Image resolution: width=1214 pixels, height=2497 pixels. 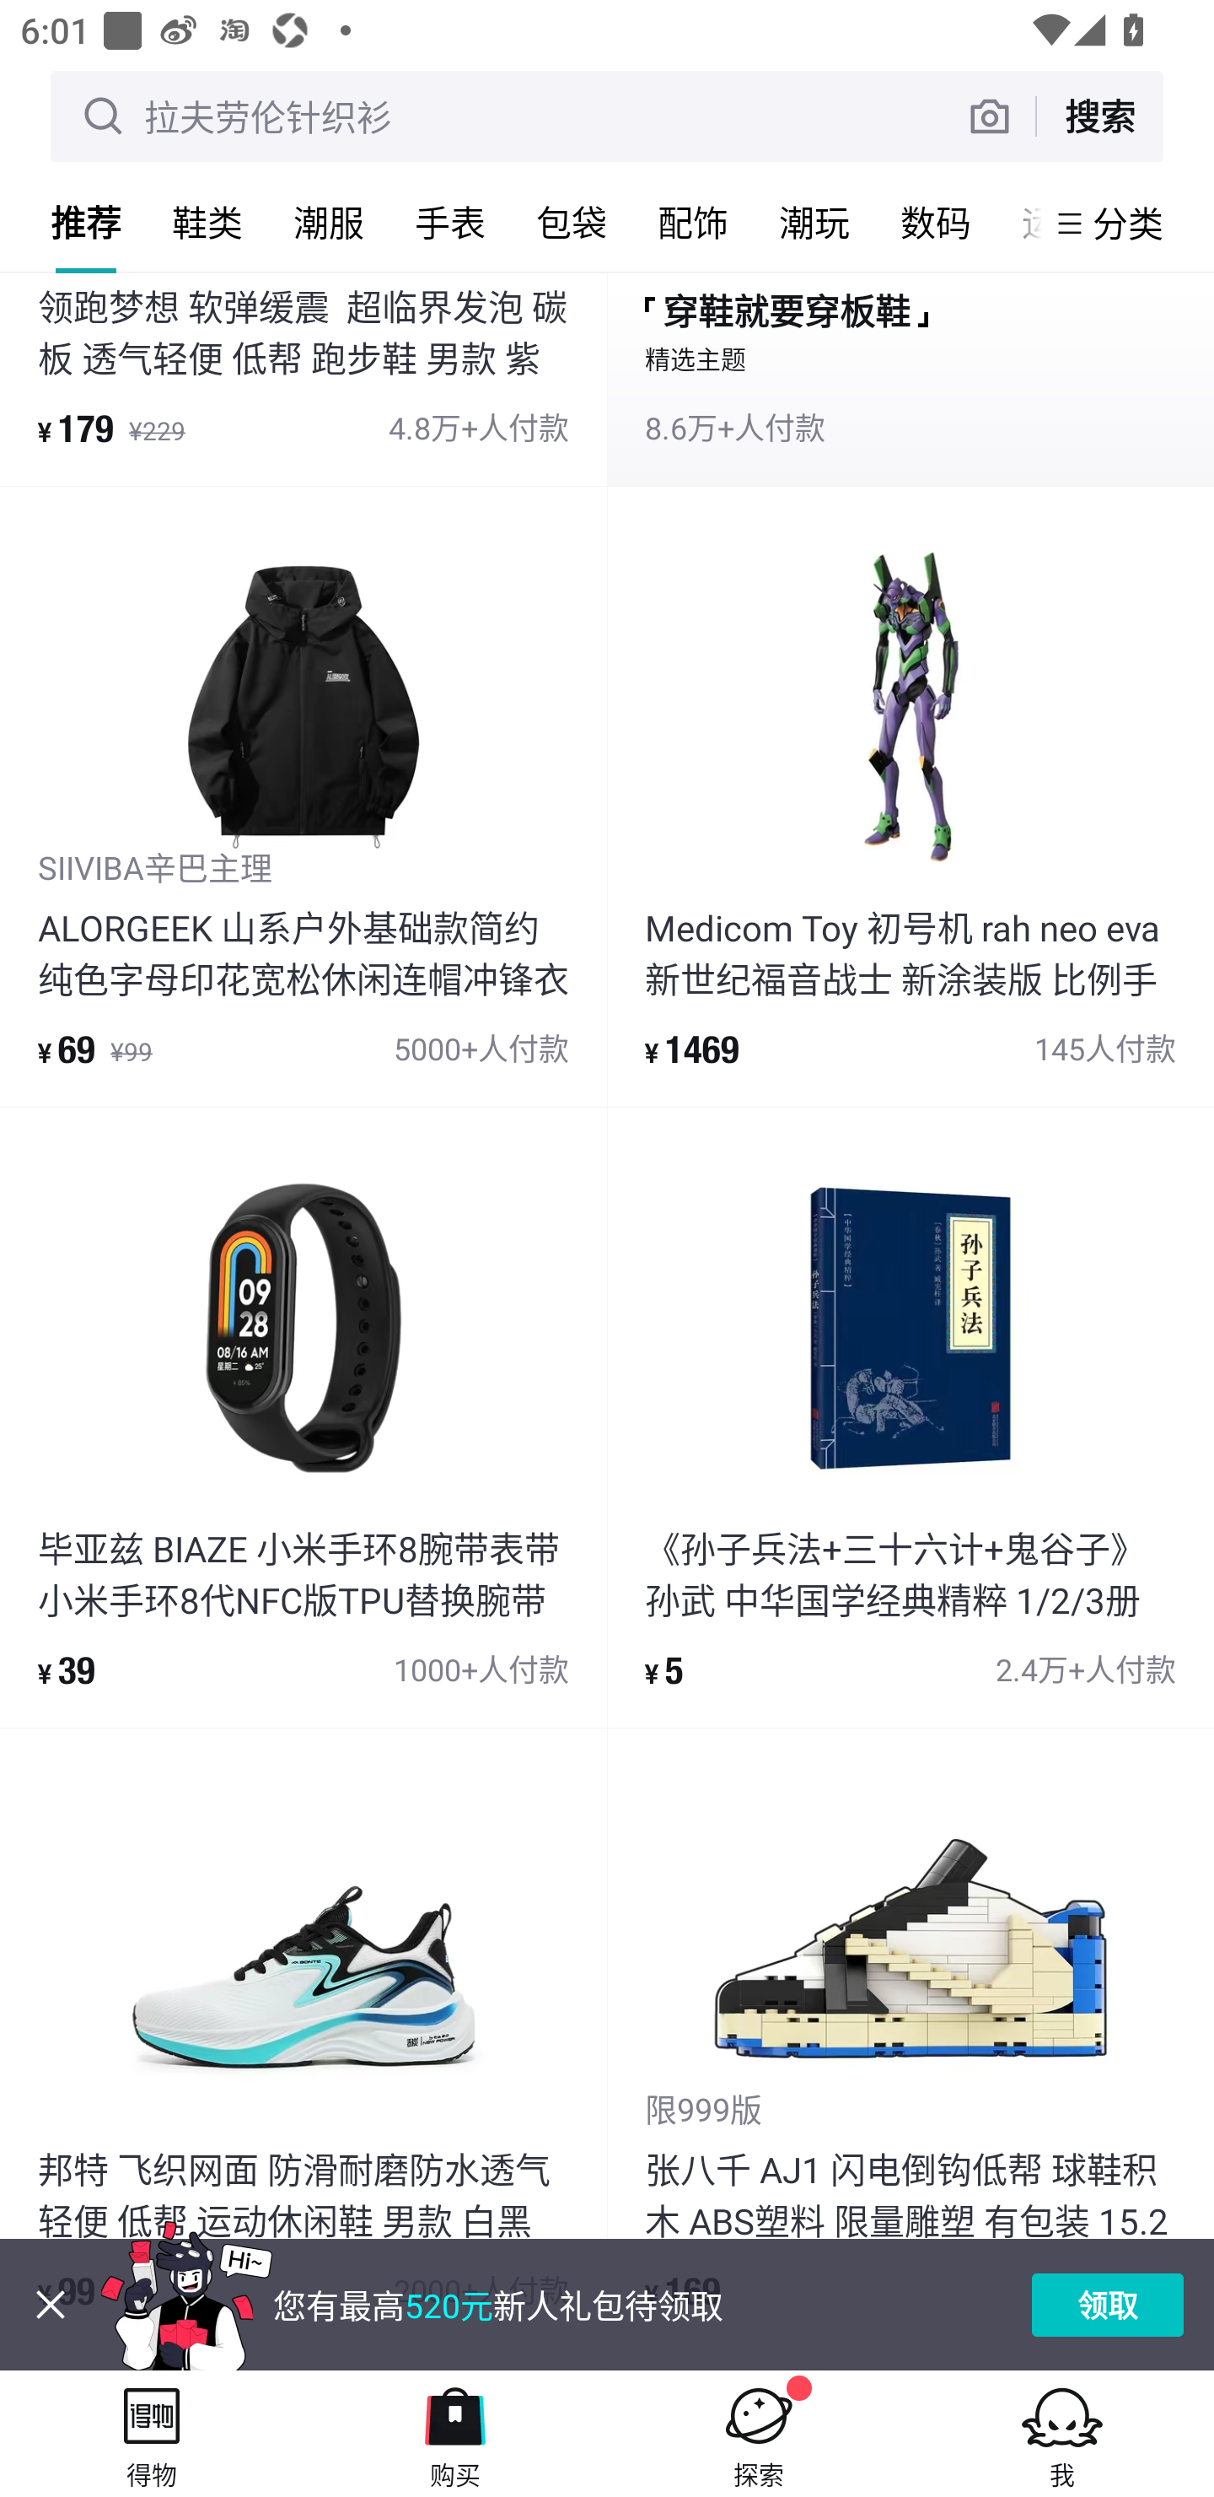 I want to click on 穿鞋就要穿板鞋 精选主题 8.6万+人付款, so click(x=910, y=380).